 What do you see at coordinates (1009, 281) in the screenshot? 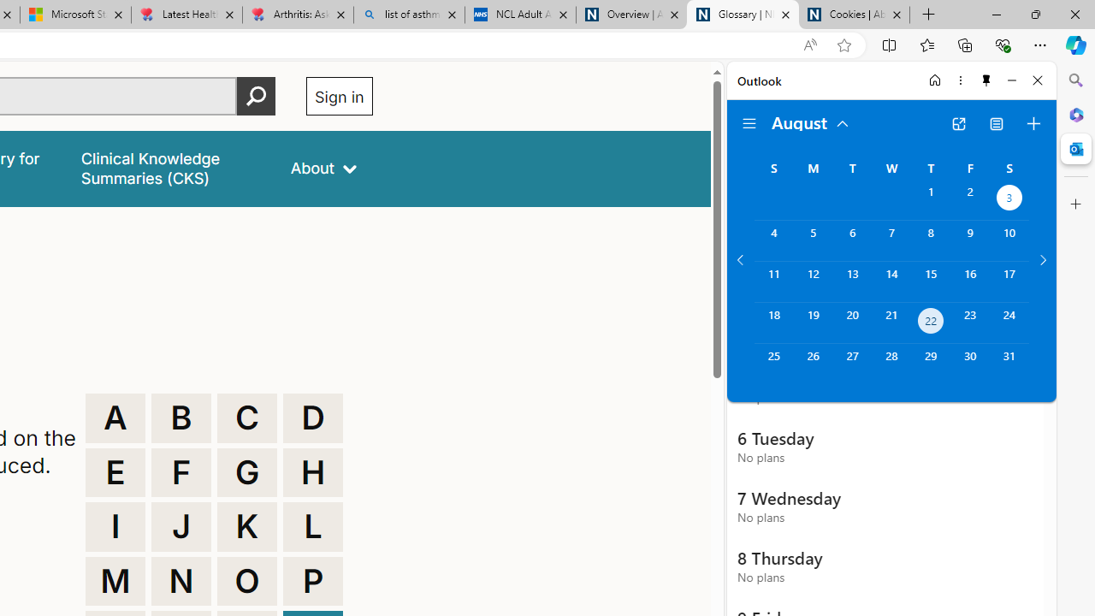
I see `Saturday, August 17, 2024. ` at bounding box center [1009, 281].